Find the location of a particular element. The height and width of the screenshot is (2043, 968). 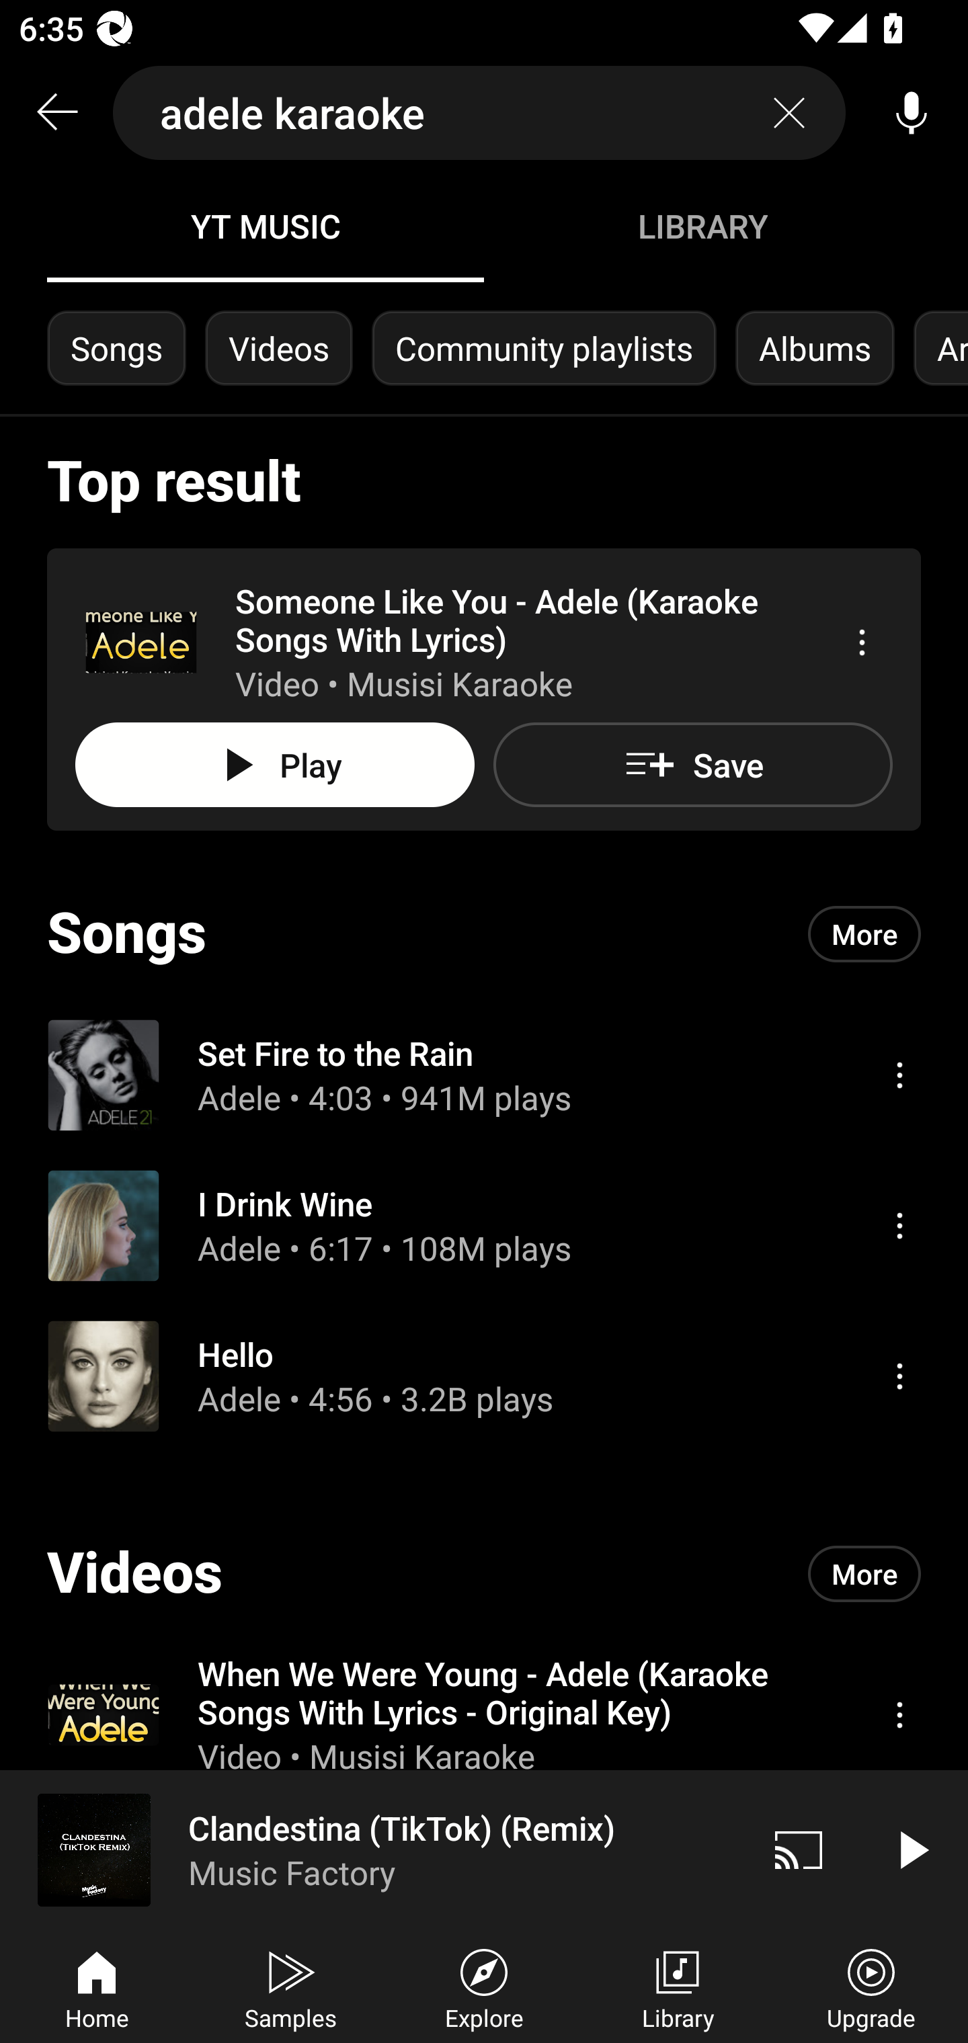

Voice search is located at coordinates (912, 113).